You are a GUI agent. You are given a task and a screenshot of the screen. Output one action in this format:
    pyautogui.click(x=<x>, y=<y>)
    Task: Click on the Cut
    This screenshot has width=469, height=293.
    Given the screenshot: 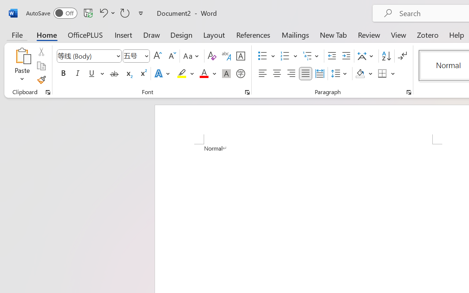 What is the action you would take?
    pyautogui.click(x=41, y=52)
    